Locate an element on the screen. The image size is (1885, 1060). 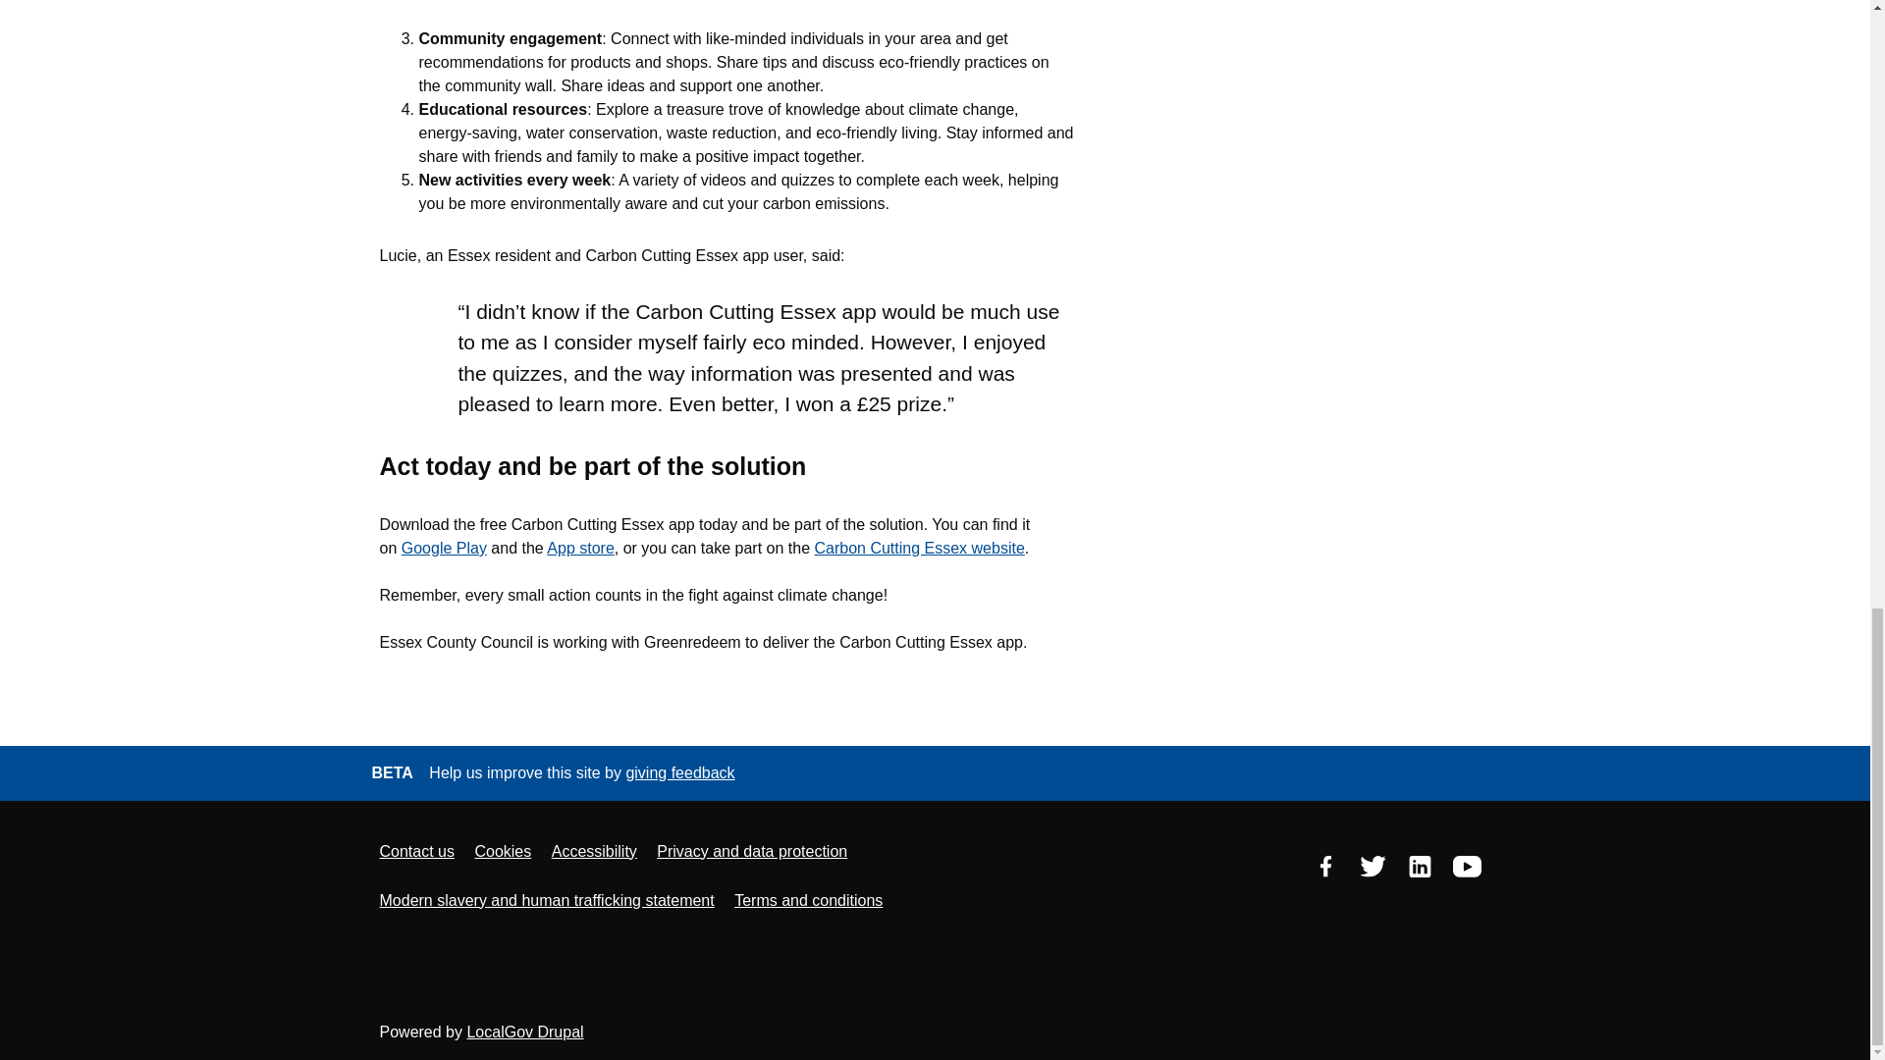
Terms and conditions is located at coordinates (808, 901).